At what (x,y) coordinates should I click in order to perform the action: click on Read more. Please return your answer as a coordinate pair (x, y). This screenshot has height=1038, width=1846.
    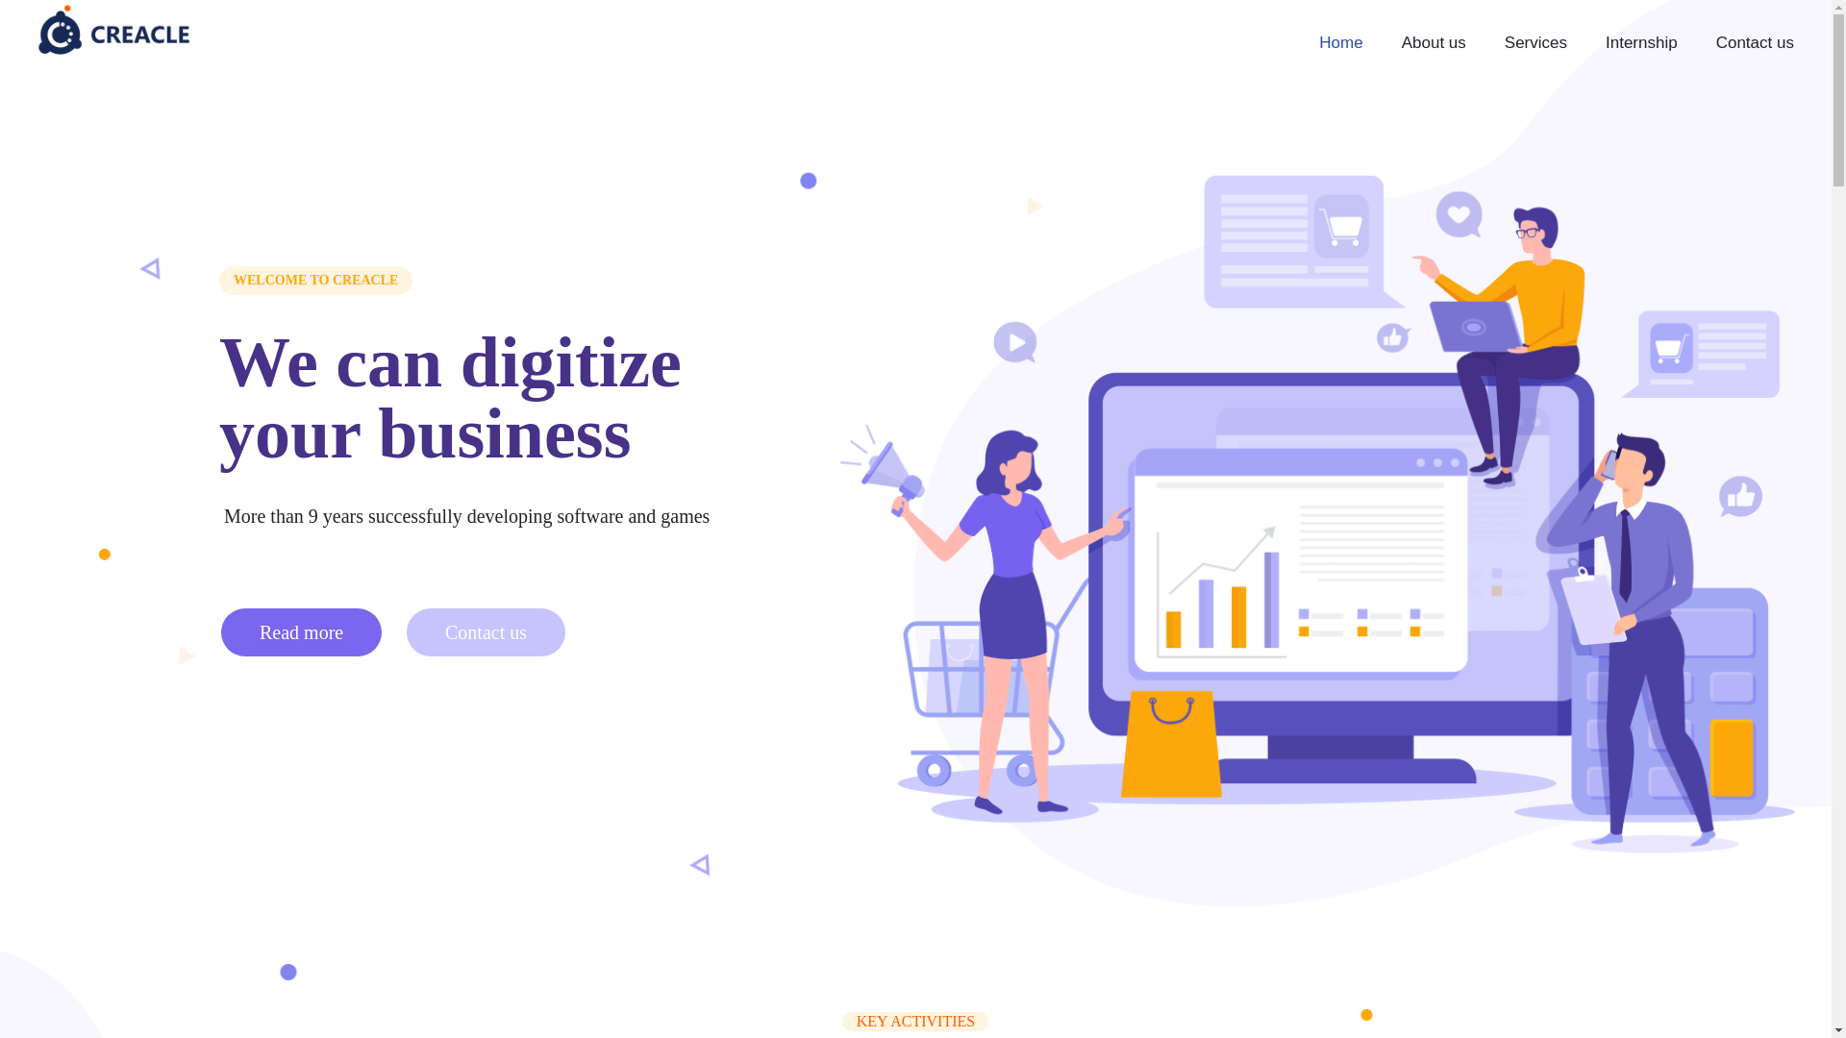
    Looking at the image, I should click on (302, 631).